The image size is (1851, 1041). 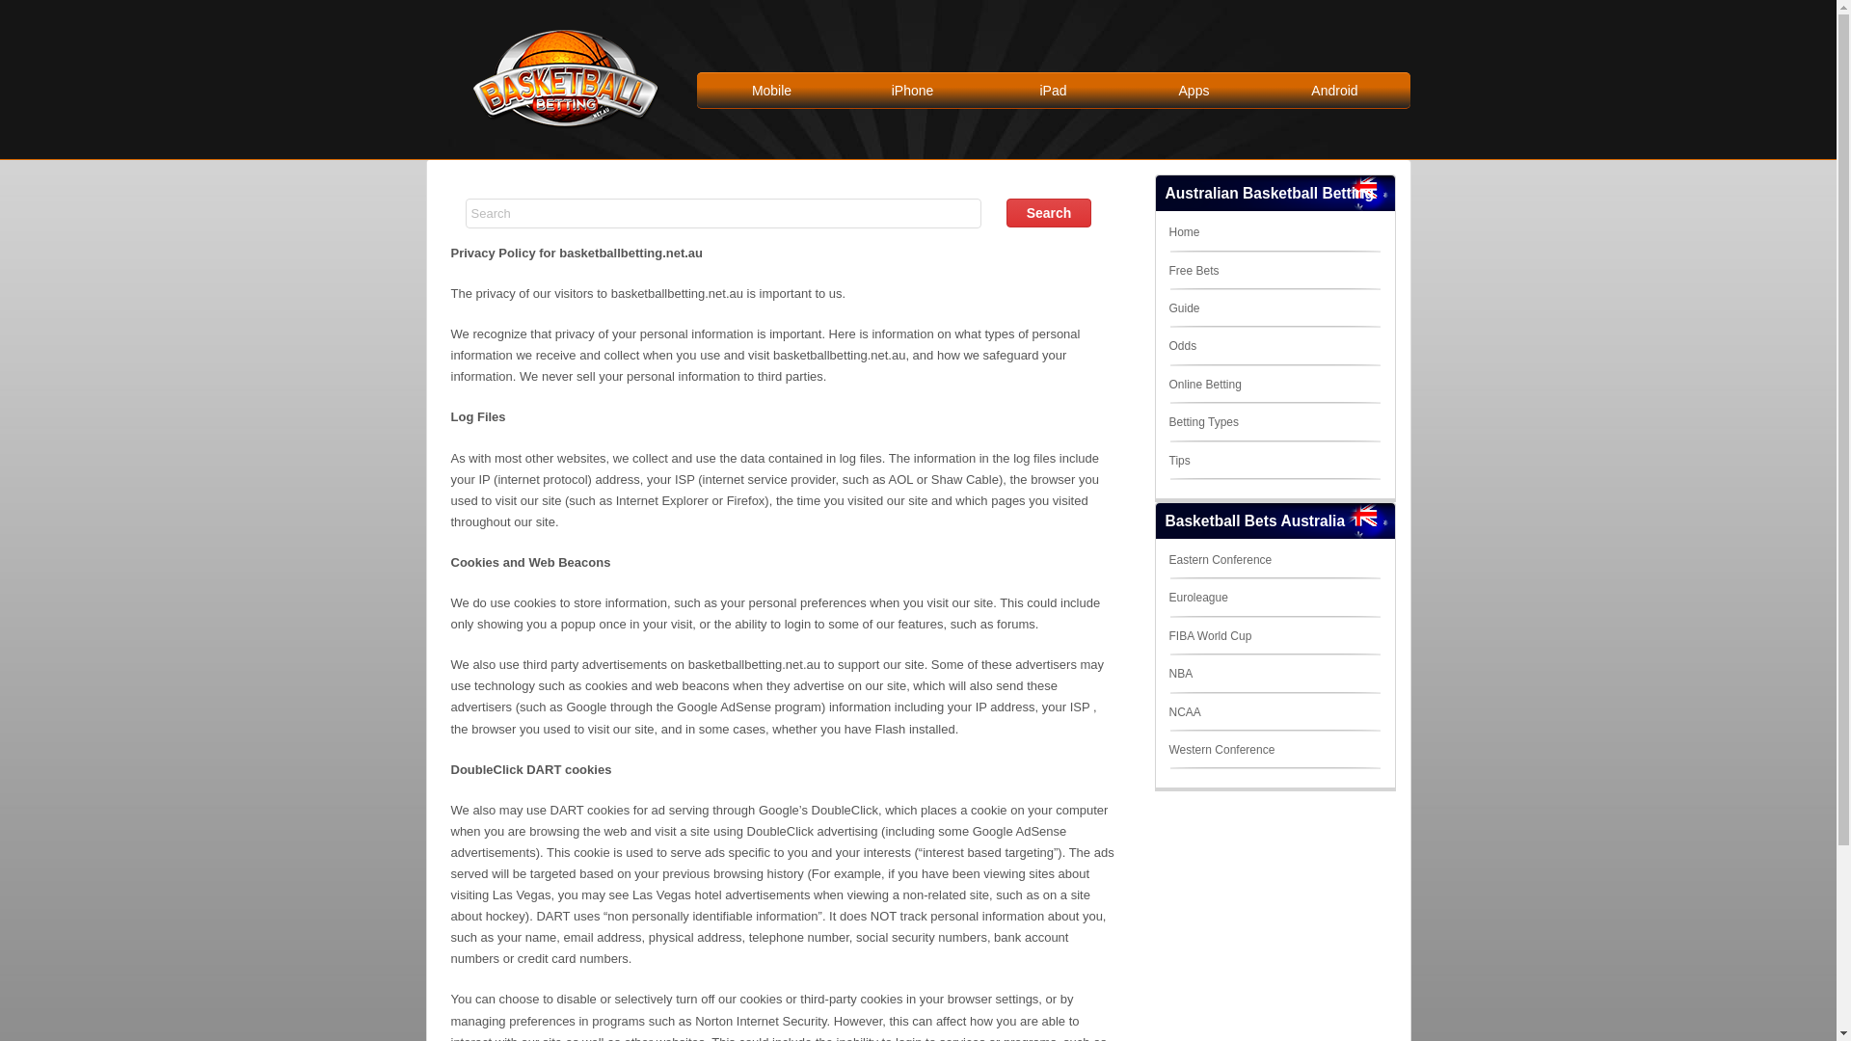 What do you see at coordinates (1194, 271) in the screenshot?
I see `Free Bets` at bounding box center [1194, 271].